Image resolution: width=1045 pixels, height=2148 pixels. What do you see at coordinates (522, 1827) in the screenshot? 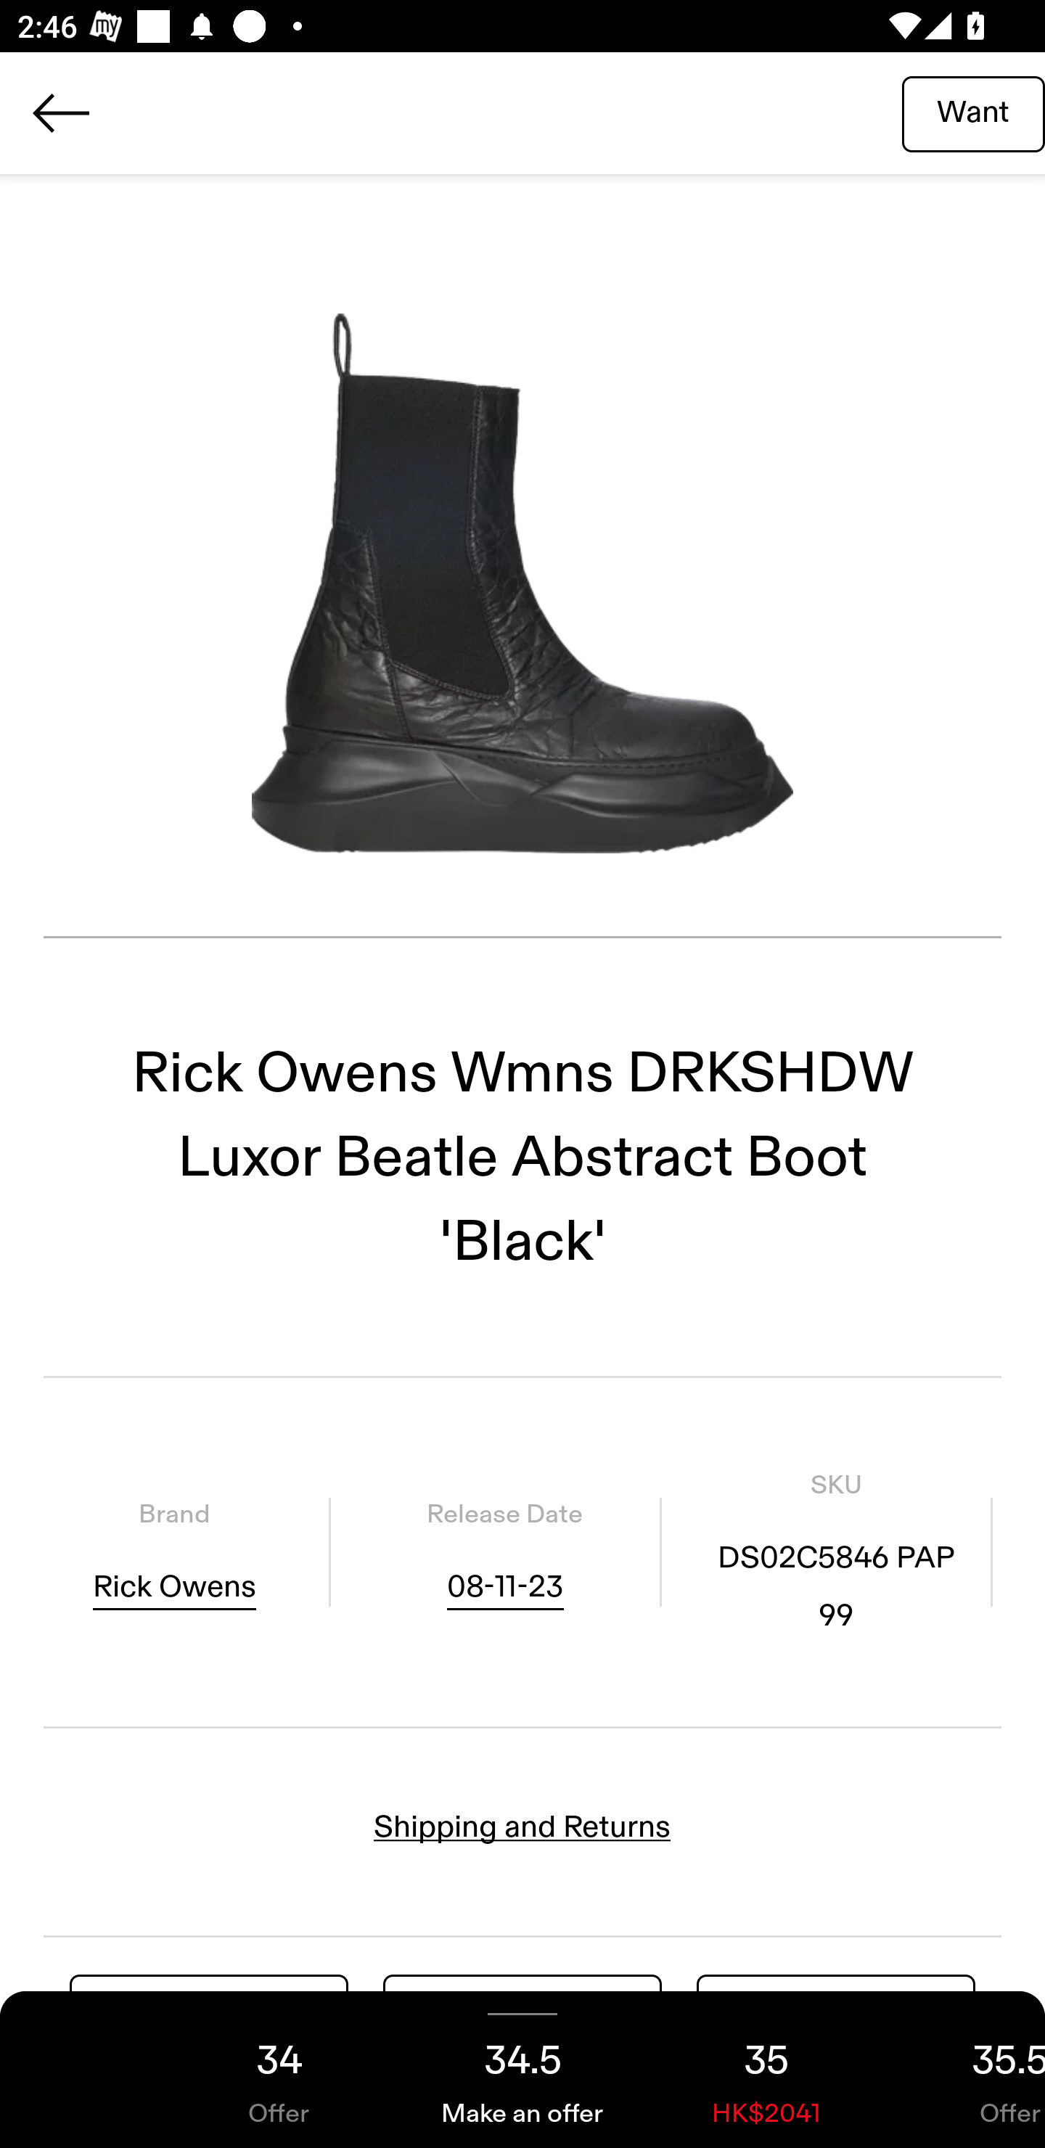
I see `Shipping and Returns` at bounding box center [522, 1827].